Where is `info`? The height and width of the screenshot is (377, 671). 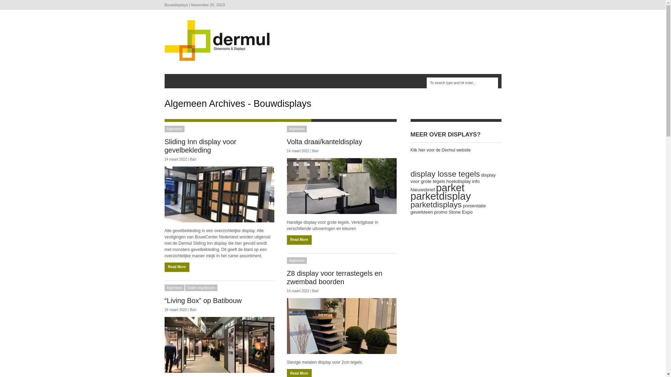
info is located at coordinates (476, 182).